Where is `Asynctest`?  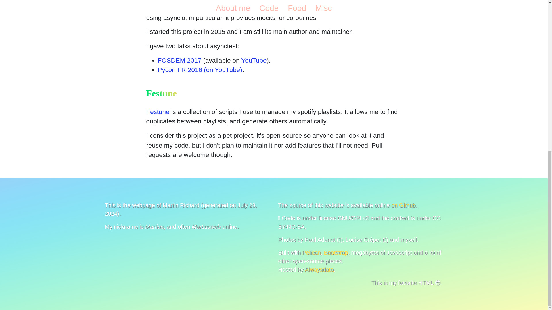 Asynctest is located at coordinates (160, 8).